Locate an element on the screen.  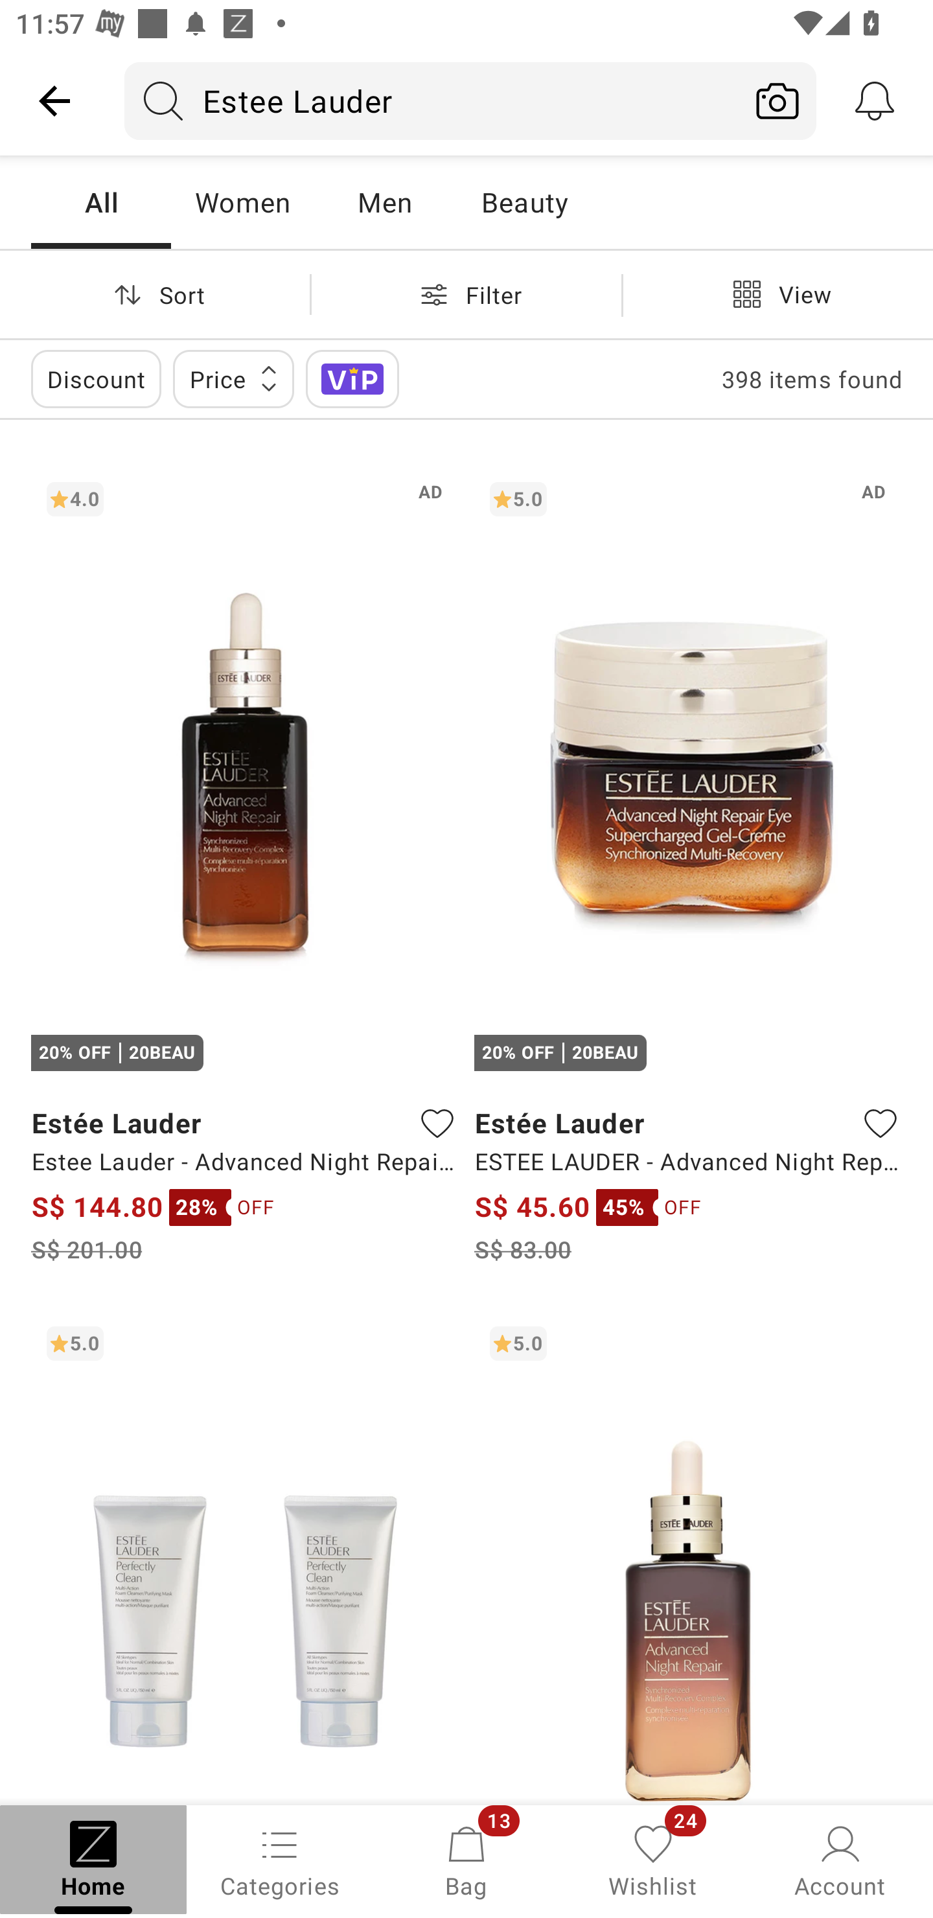
5.0 is located at coordinates (245, 1557).